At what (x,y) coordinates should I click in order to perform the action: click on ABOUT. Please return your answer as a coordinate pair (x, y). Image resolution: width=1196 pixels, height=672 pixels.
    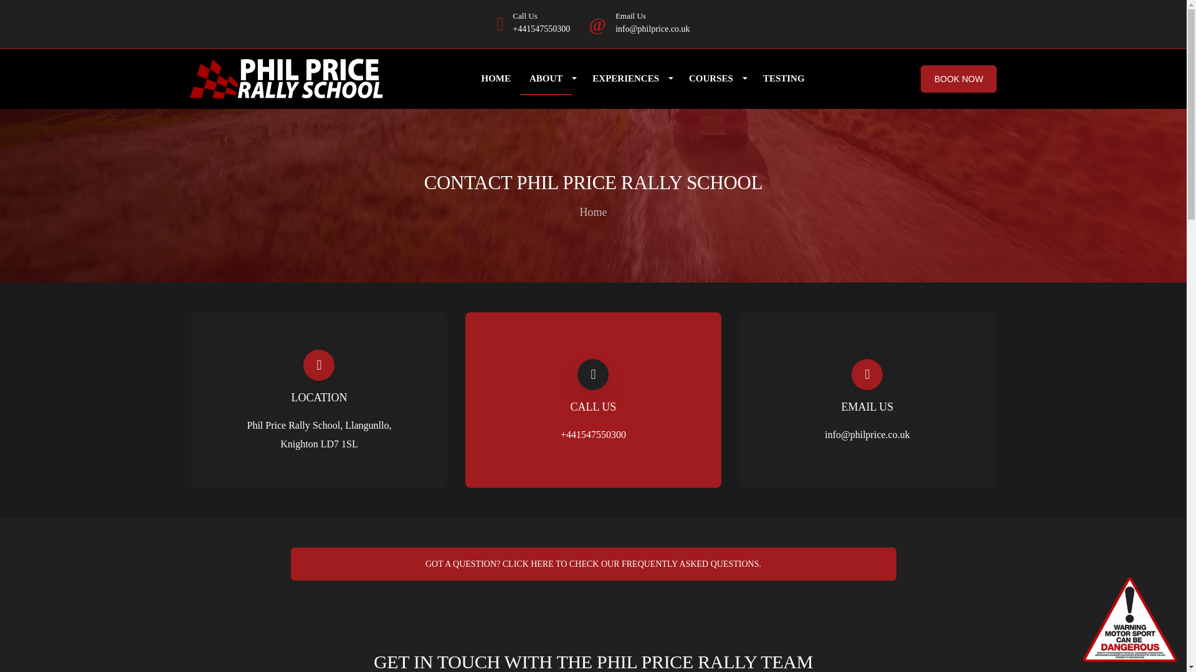
    Looking at the image, I should click on (546, 79).